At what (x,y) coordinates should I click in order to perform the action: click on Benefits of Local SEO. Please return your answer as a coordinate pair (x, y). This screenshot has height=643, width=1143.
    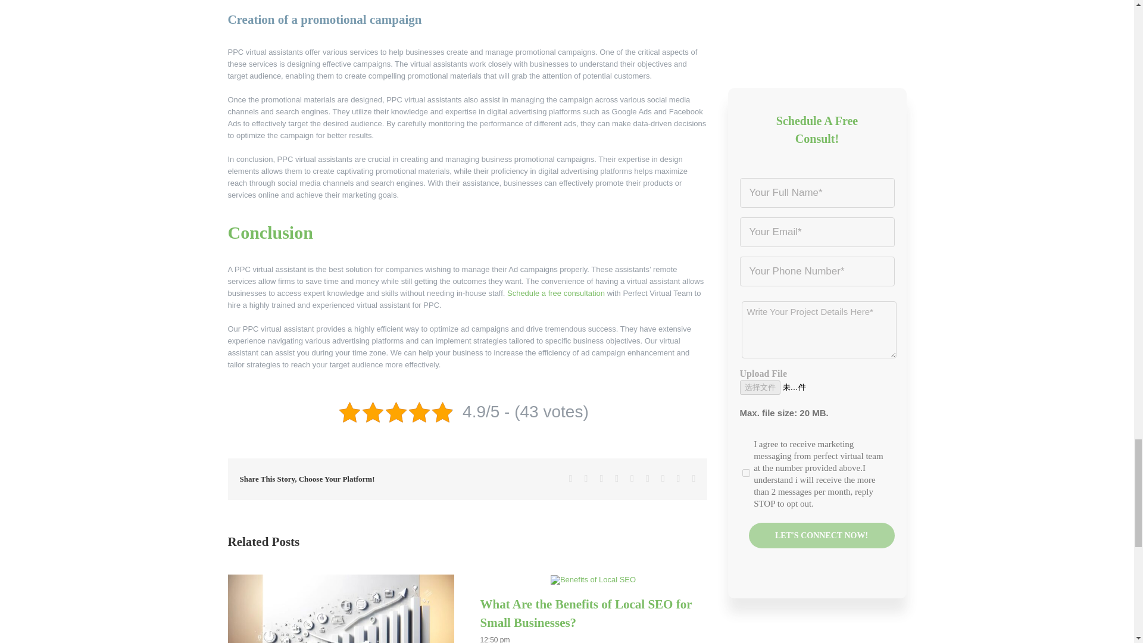
    Looking at the image, I should click on (593, 579).